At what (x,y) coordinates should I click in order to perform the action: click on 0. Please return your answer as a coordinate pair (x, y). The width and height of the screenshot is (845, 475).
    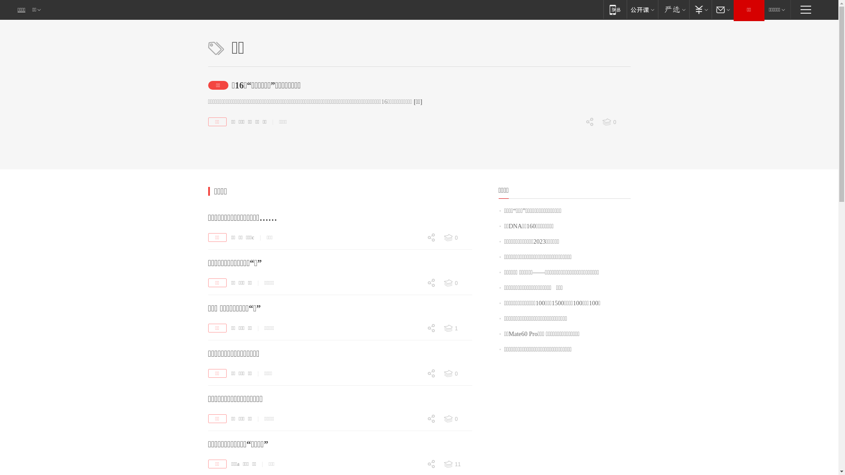
    Looking at the image, I should click on (457, 419).